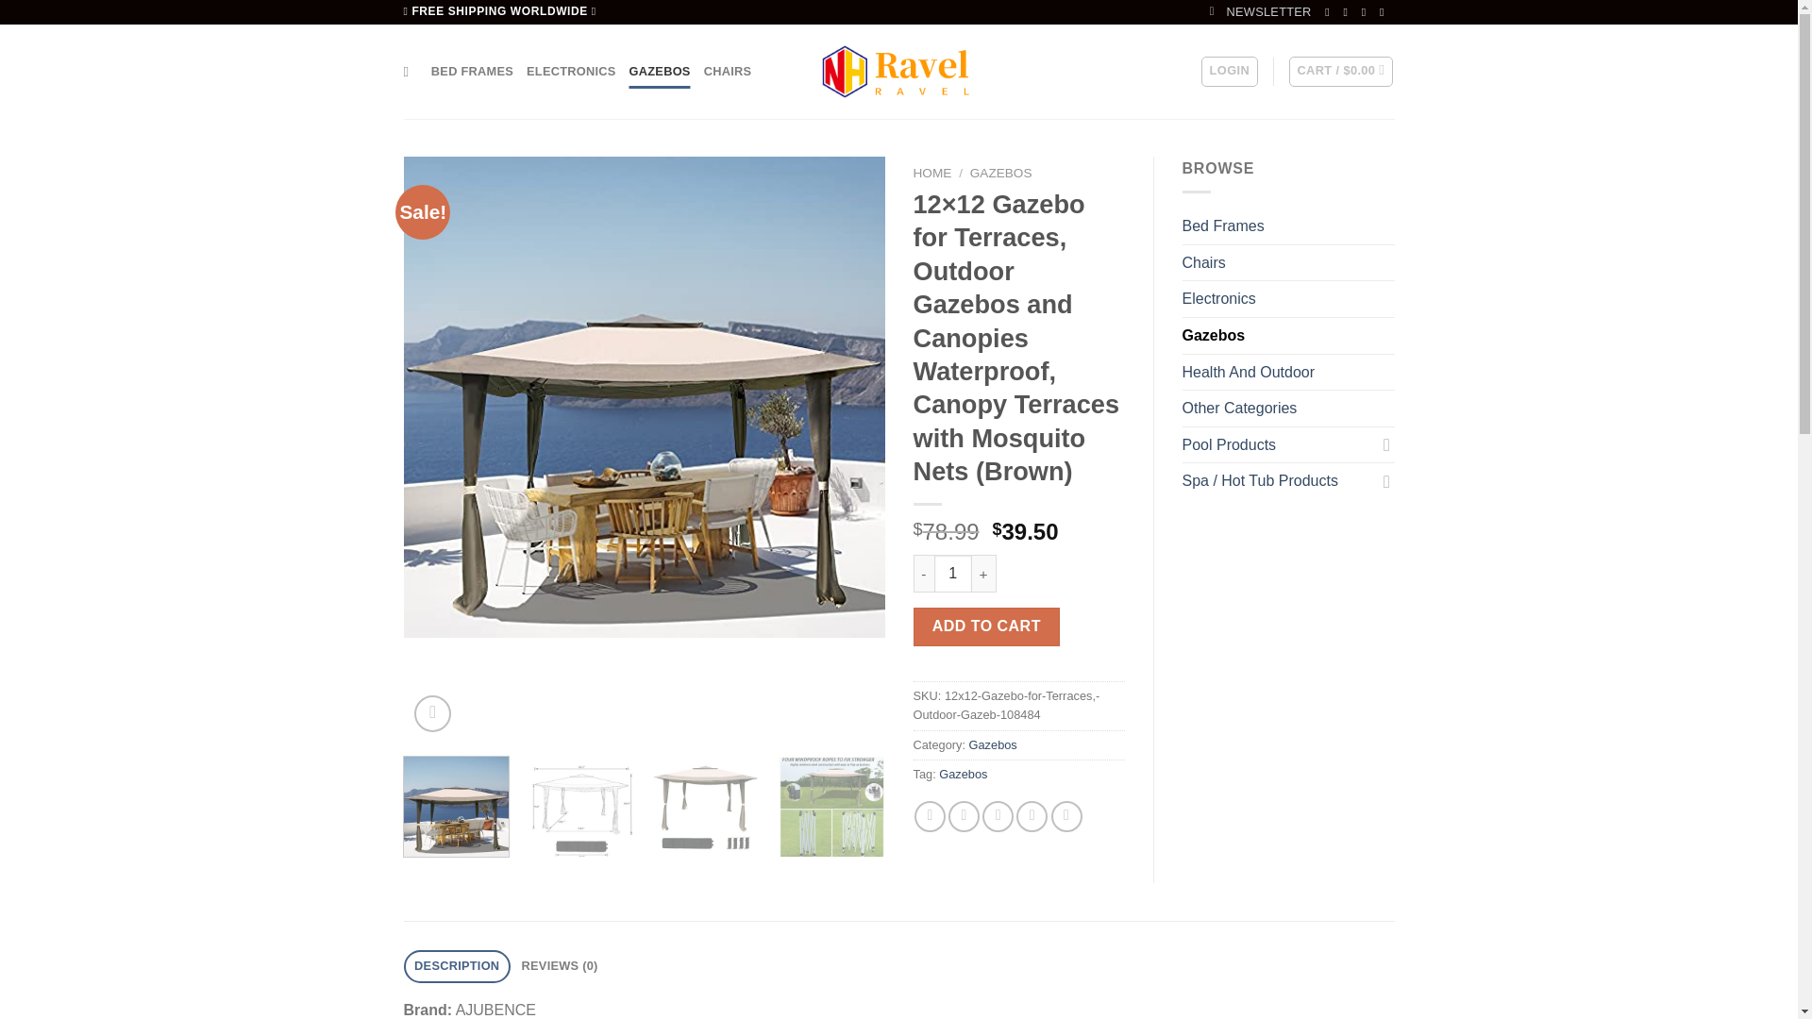 Image resolution: width=1812 pixels, height=1019 pixels. I want to click on GAZEBOS, so click(659, 72).